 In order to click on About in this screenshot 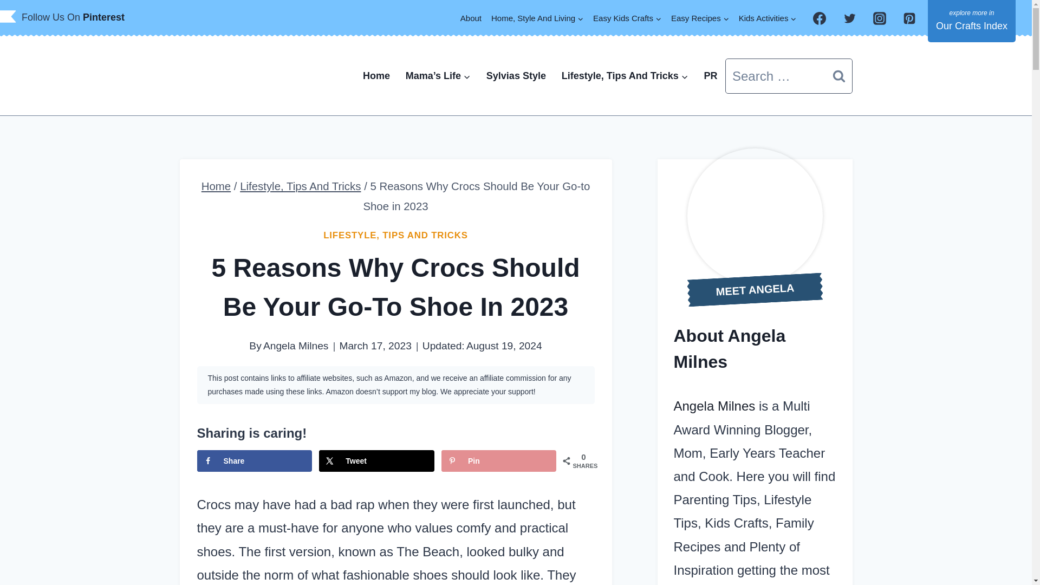, I will do `click(471, 18)`.